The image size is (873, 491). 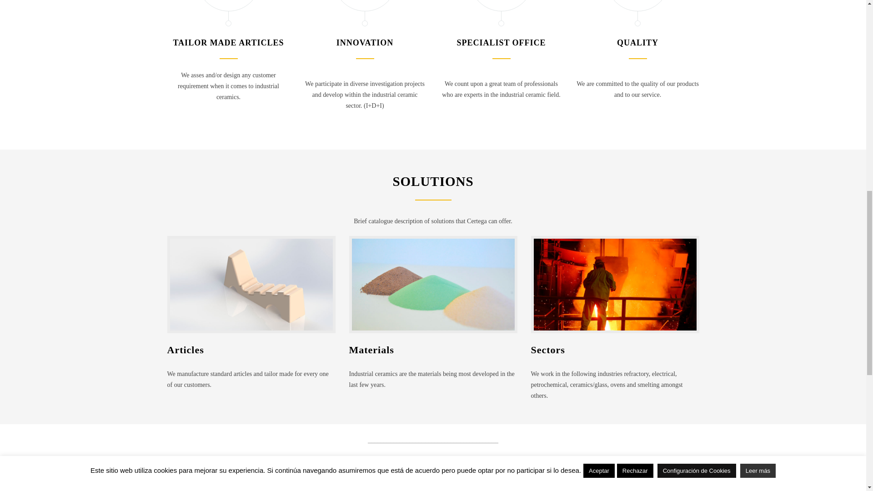 What do you see at coordinates (501, 43) in the screenshot?
I see `SPECIALIST OFFICE` at bounding box center [501, 43].